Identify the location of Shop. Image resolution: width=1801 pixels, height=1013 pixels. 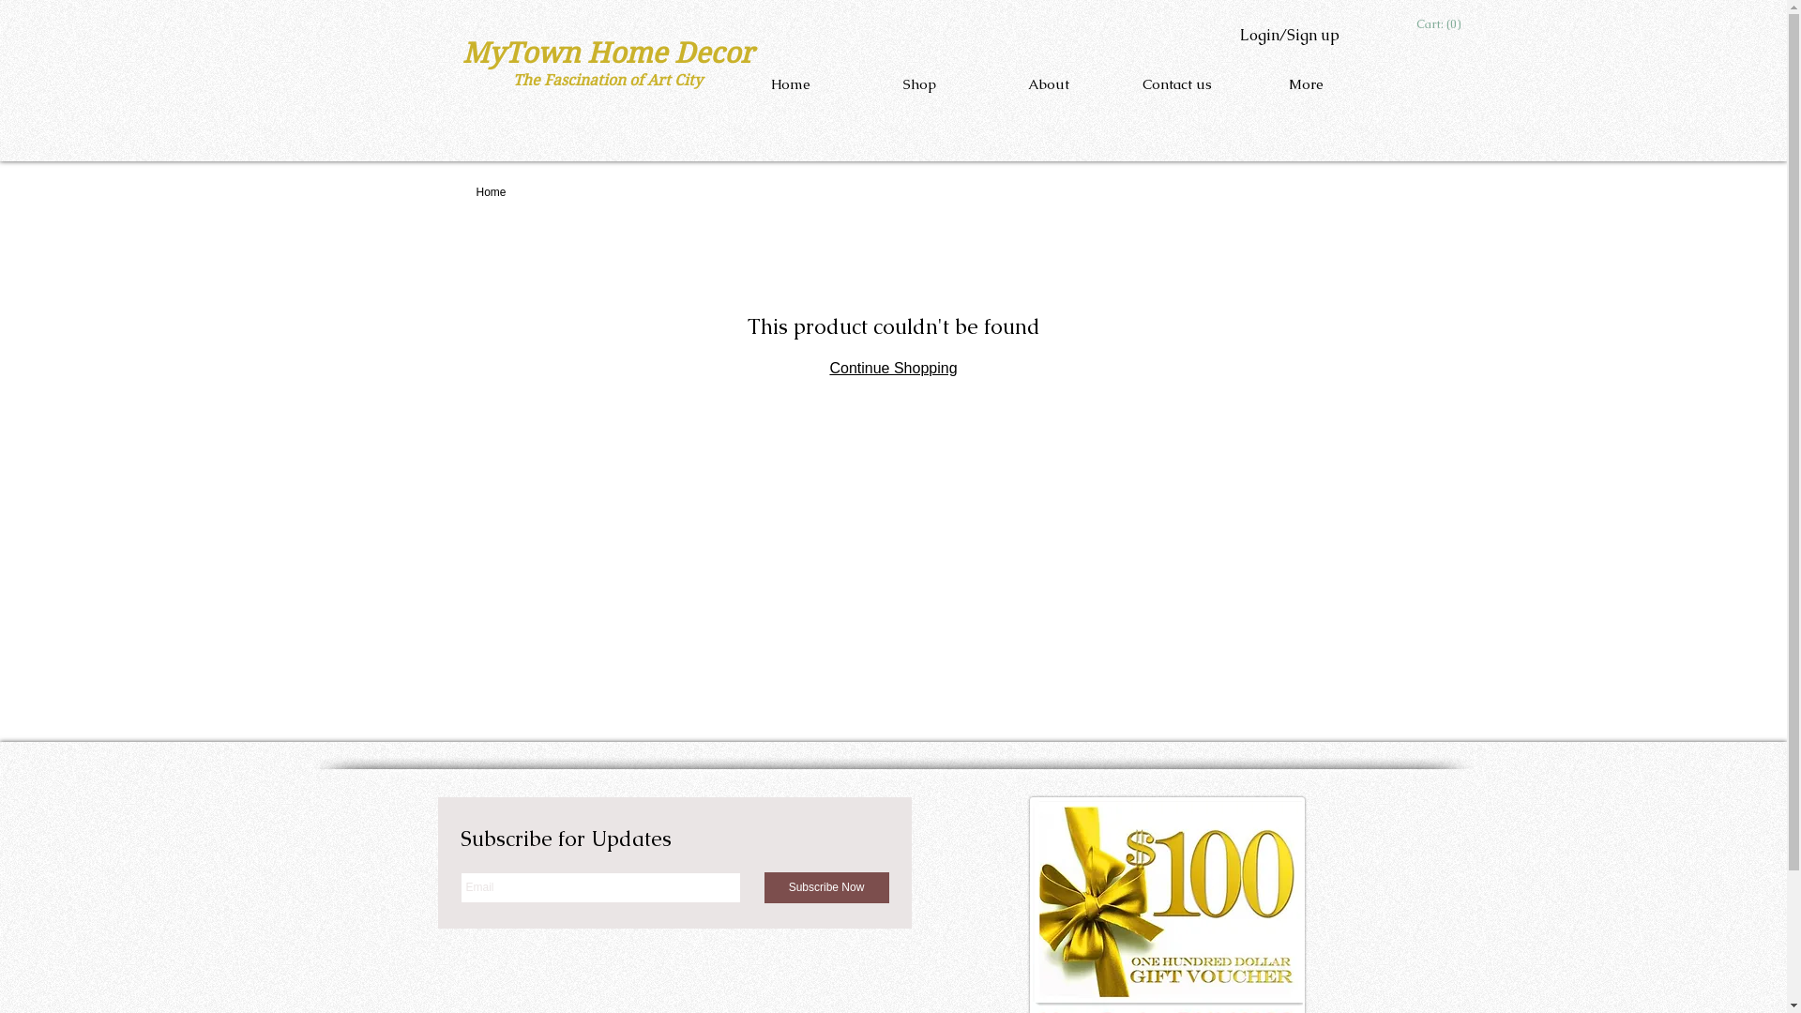
(920, 84).